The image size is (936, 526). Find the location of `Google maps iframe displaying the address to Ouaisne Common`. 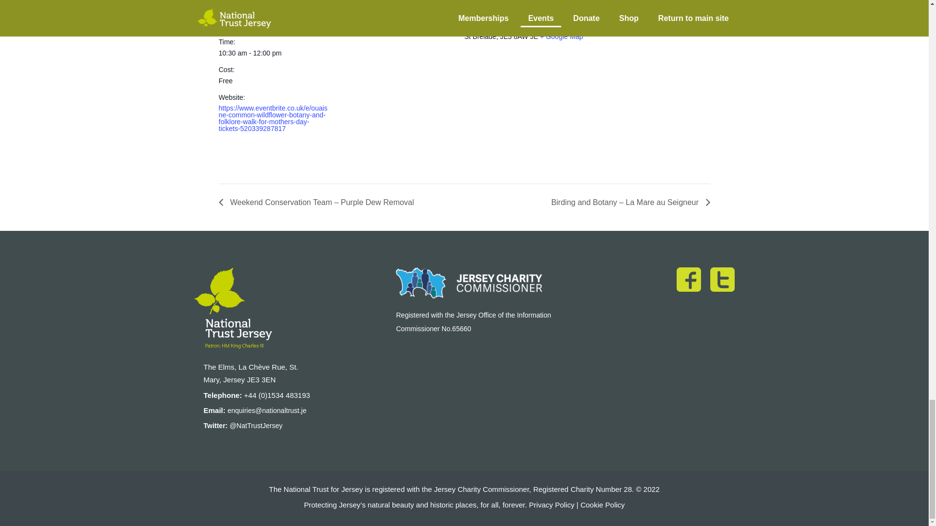

Google maps iframe displaying the address to Ouaisne Common is located at coordinates (587, 120).